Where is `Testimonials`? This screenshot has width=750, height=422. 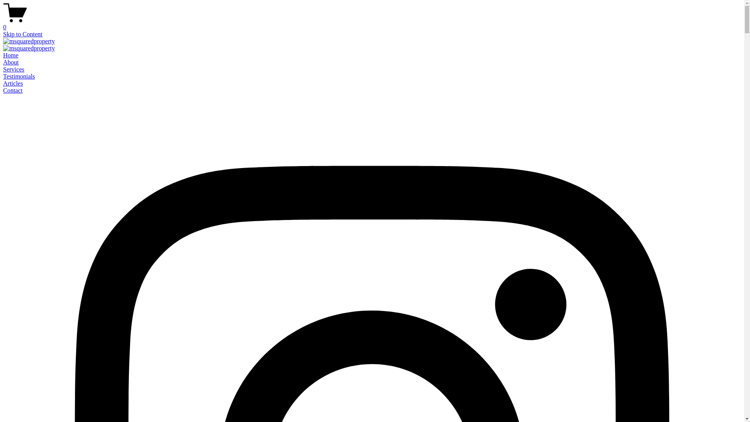
Testimonials is located at coordinates (19, 76).